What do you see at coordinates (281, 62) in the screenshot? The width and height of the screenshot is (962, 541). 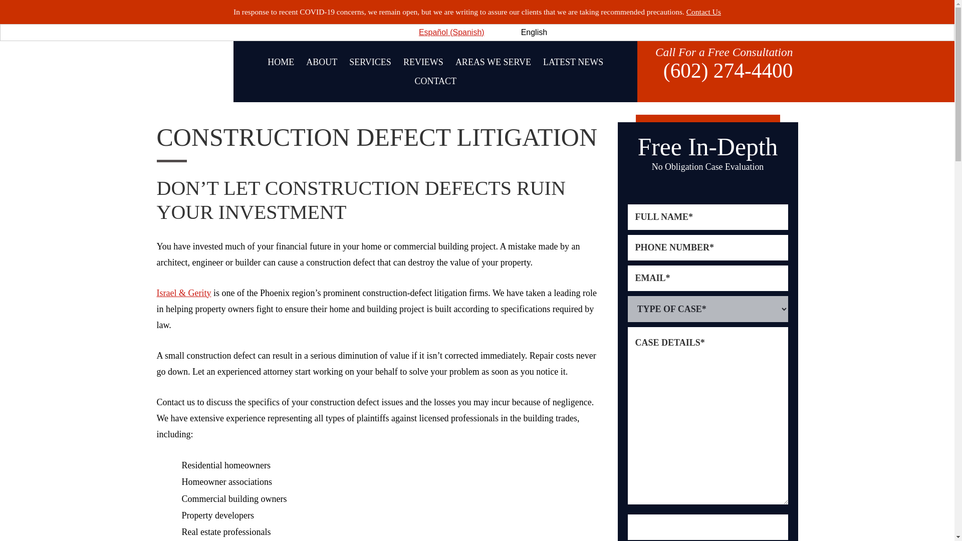 I see `HOME` at bounding box center [281, 62].